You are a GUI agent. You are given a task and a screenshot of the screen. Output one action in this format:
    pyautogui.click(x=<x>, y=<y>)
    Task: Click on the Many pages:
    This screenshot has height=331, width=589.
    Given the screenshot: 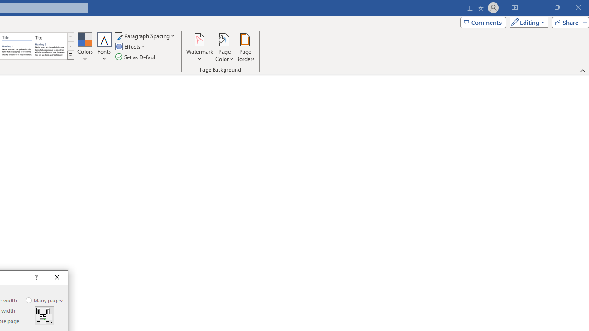 What is the action you would take?
    pyautogui.click(x=45, y=300)
    